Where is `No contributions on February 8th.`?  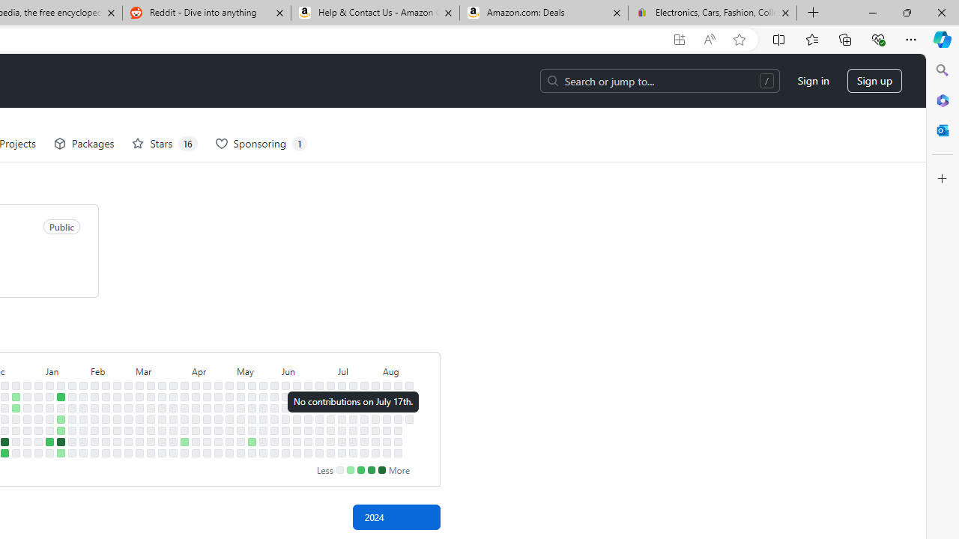 No contributions on February 8th. is located at coordinates (94, 430).